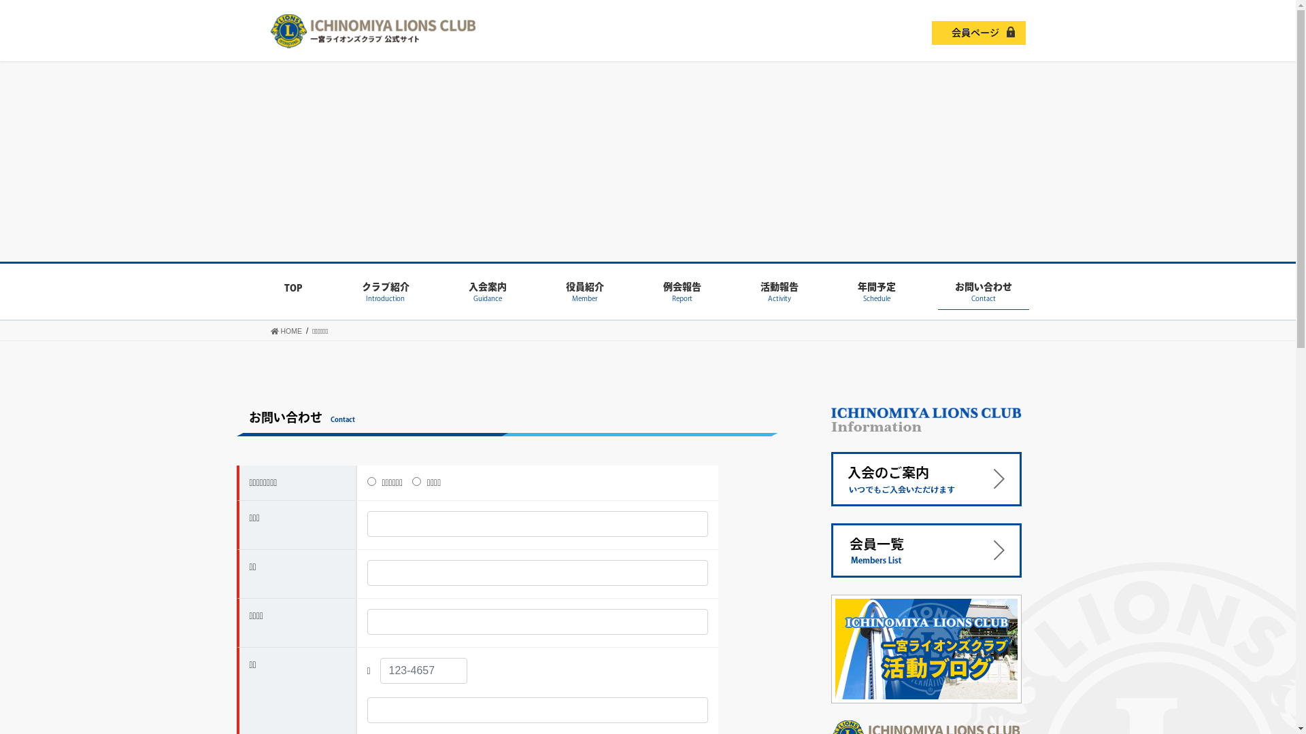 The image size is (1306, 734). I want to click on HOME, so click(286, 331).